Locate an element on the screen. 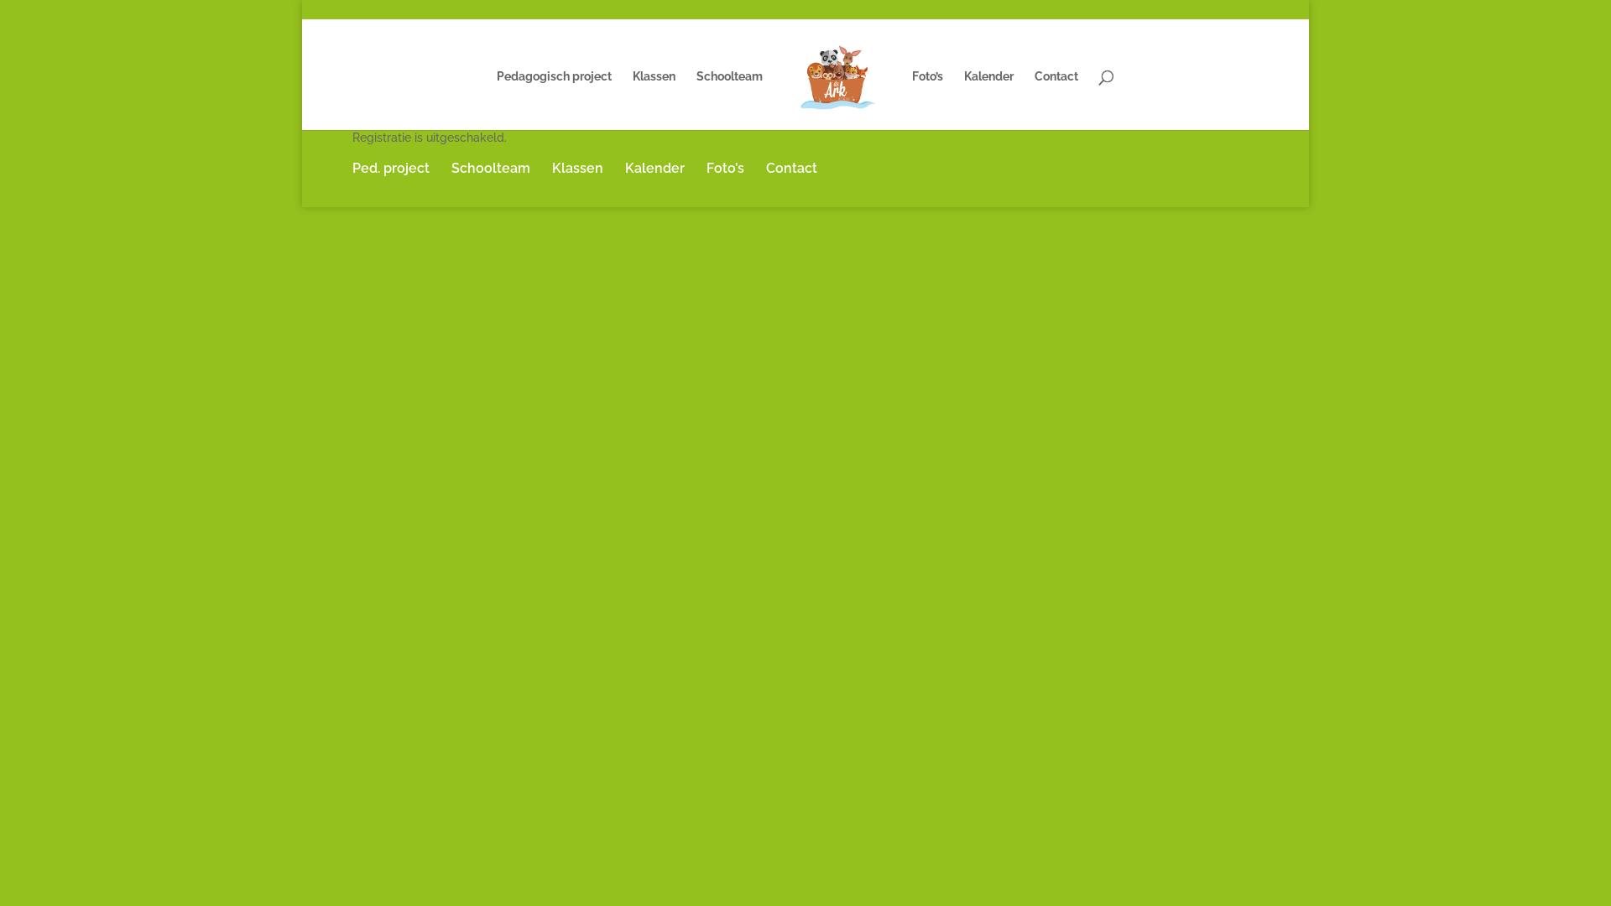  Klassen is located at coordinates (654, 101).